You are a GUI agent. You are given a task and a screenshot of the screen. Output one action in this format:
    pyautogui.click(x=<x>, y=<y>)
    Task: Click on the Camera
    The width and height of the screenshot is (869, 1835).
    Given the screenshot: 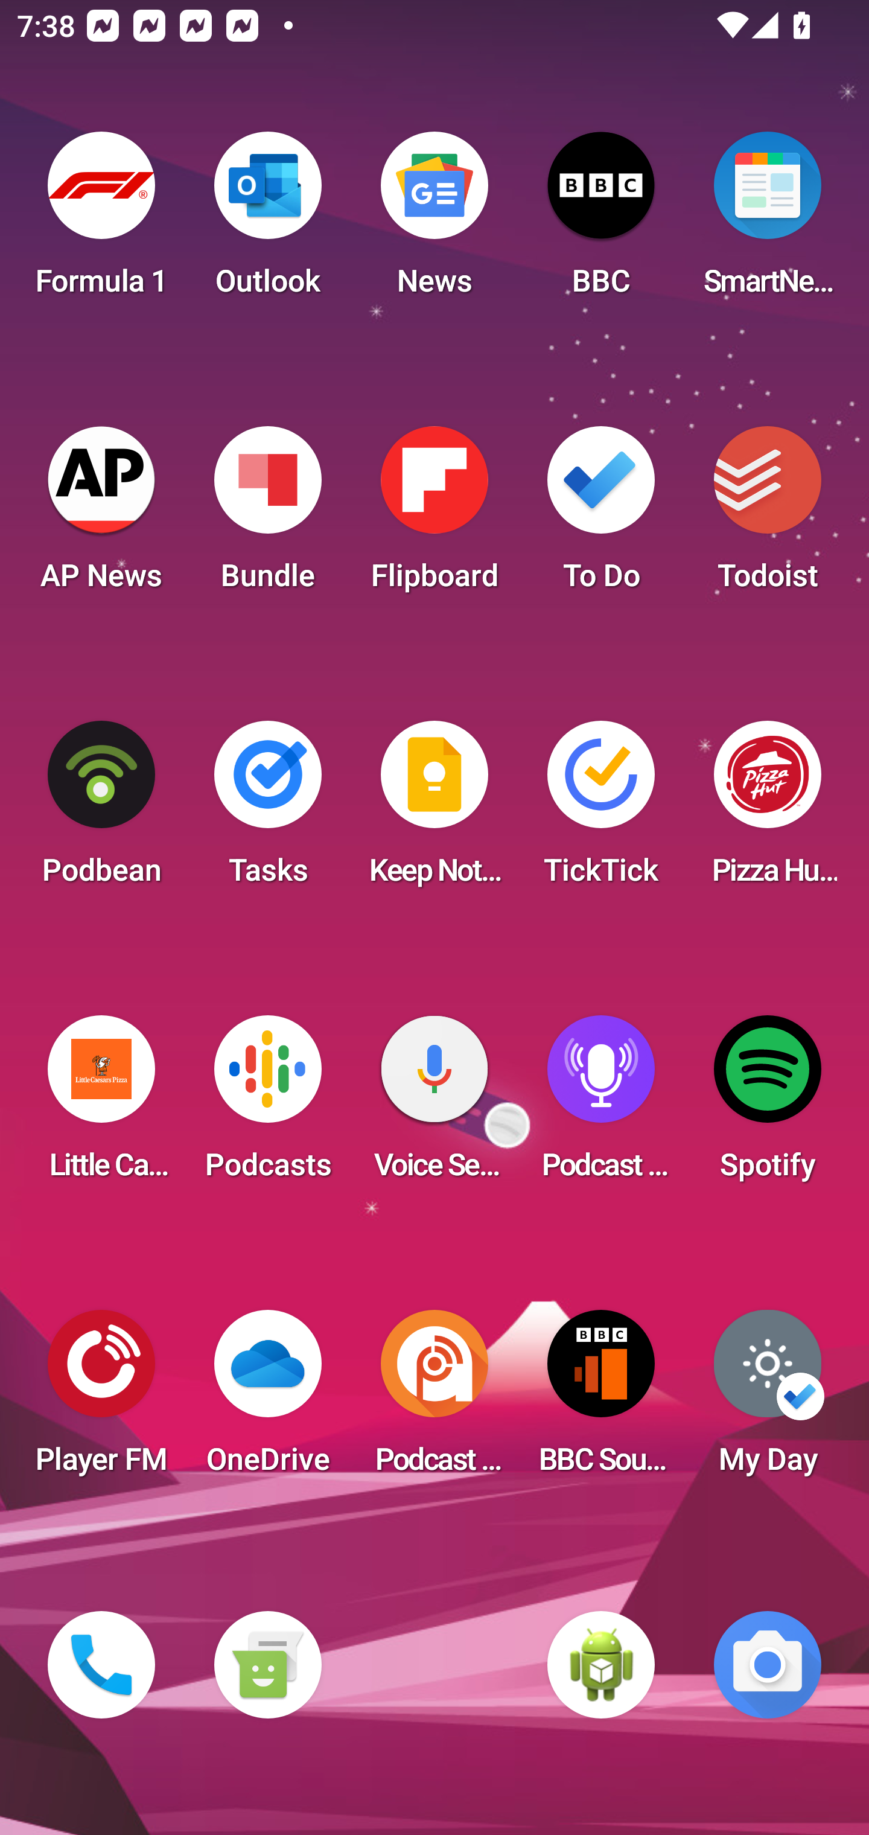 What is the action you would take?
    pyautogui.click(x=768, y=1665)
    